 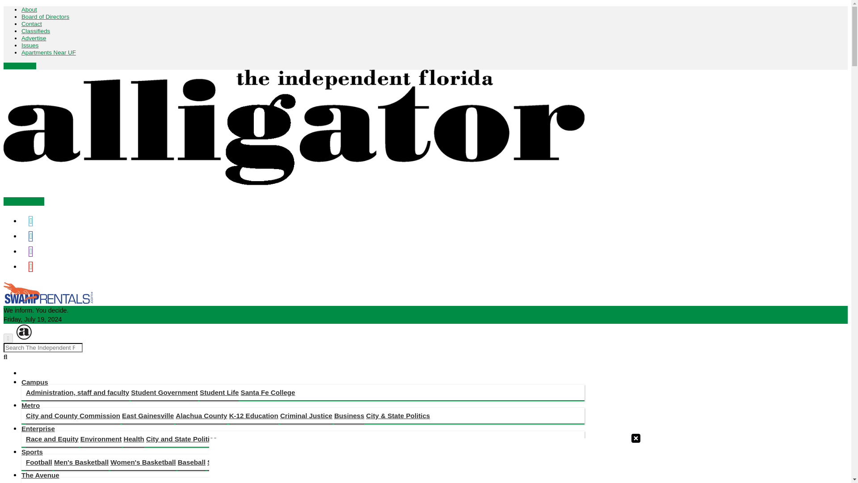 I want to click on Alachua County, so click(x=201, y=416).